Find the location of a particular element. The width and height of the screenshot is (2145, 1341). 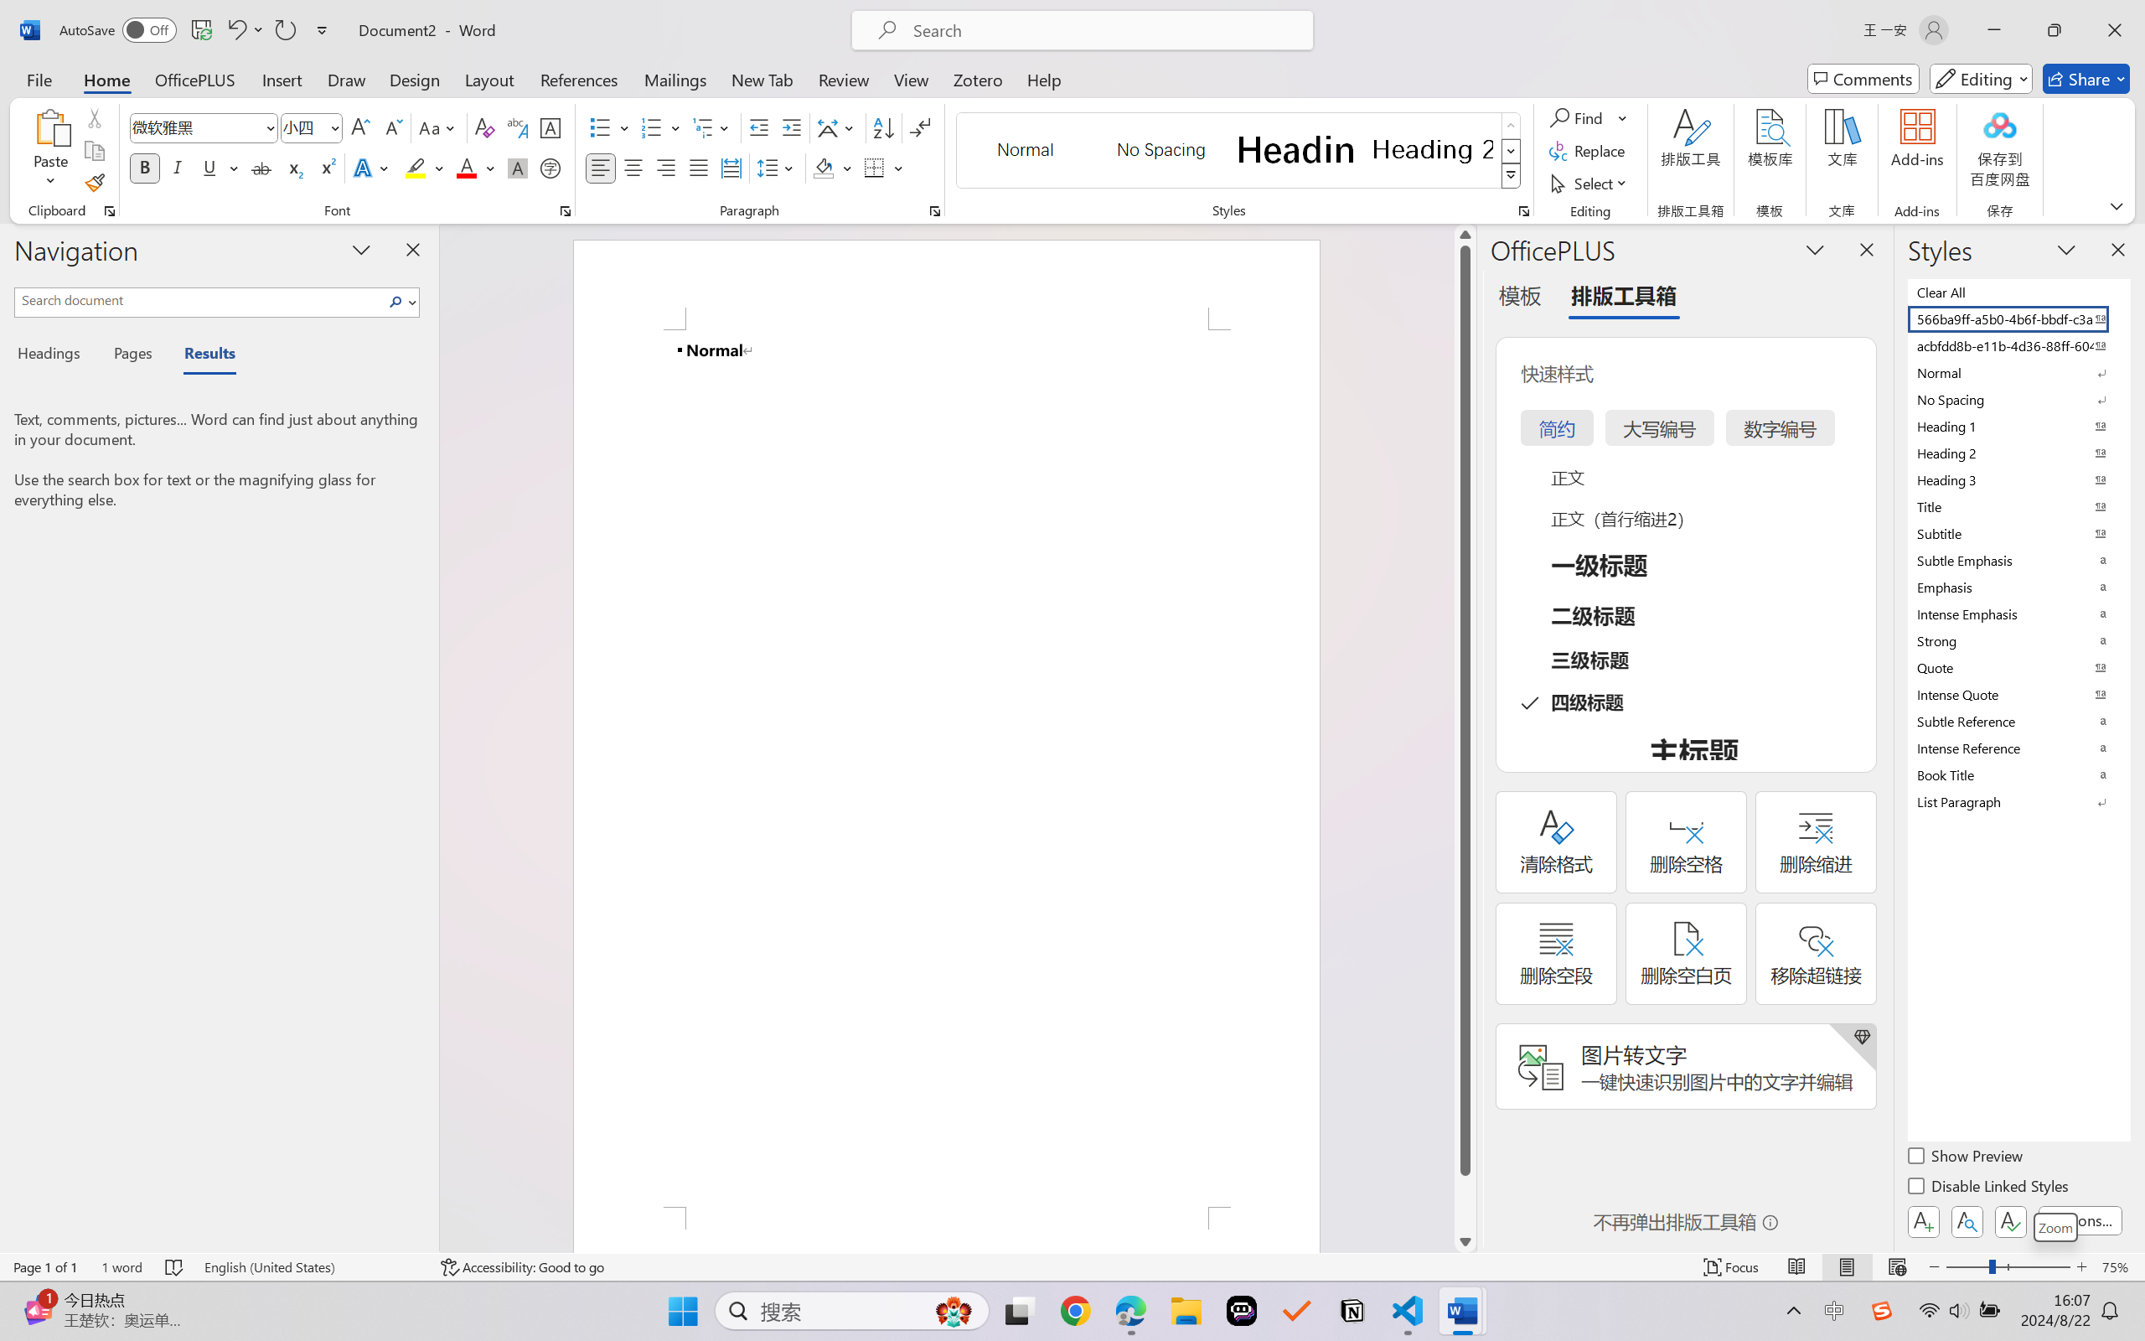

Font is located at coordinates (204, 127).